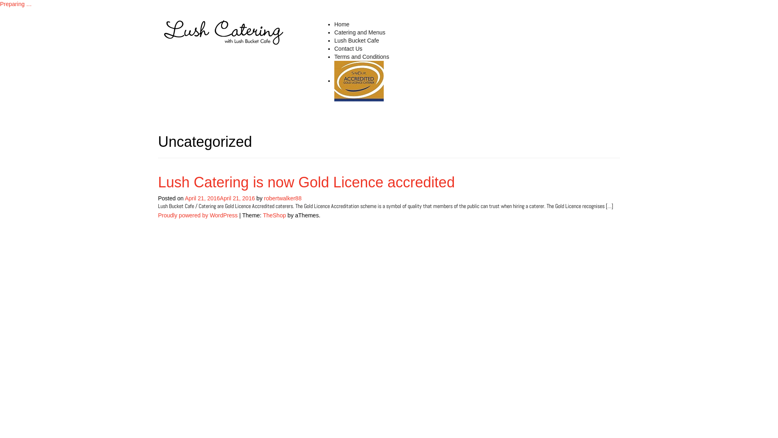  I want to click on TheShop, so click(275, 215).